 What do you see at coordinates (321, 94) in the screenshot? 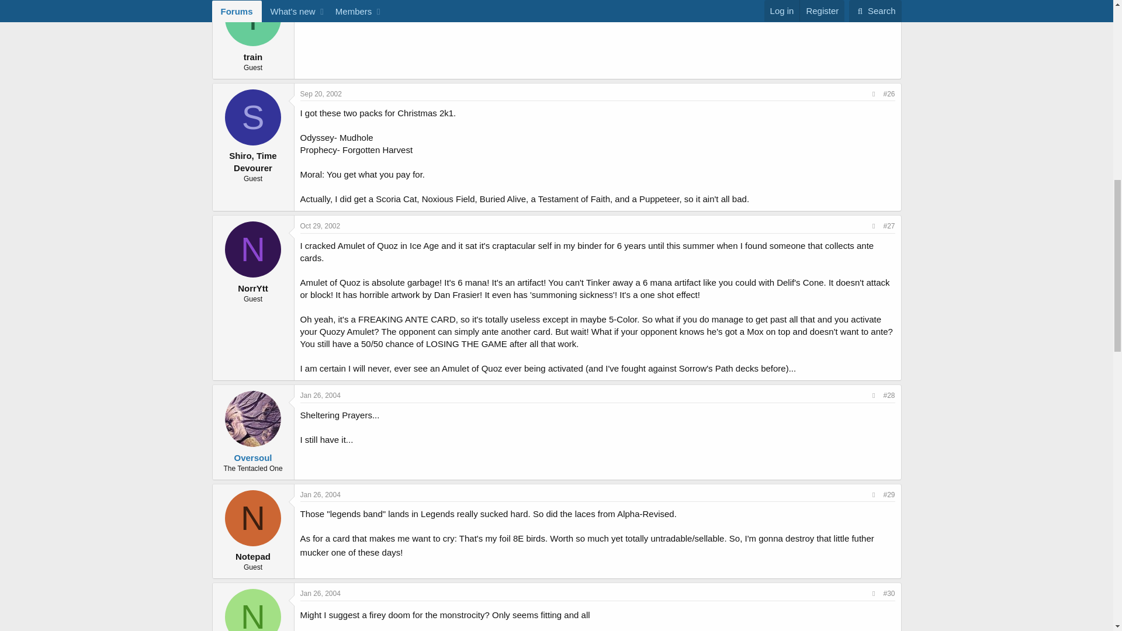
I see `Sep 20, 2002 at 8:14 AM` at bounding box center [321, 94].